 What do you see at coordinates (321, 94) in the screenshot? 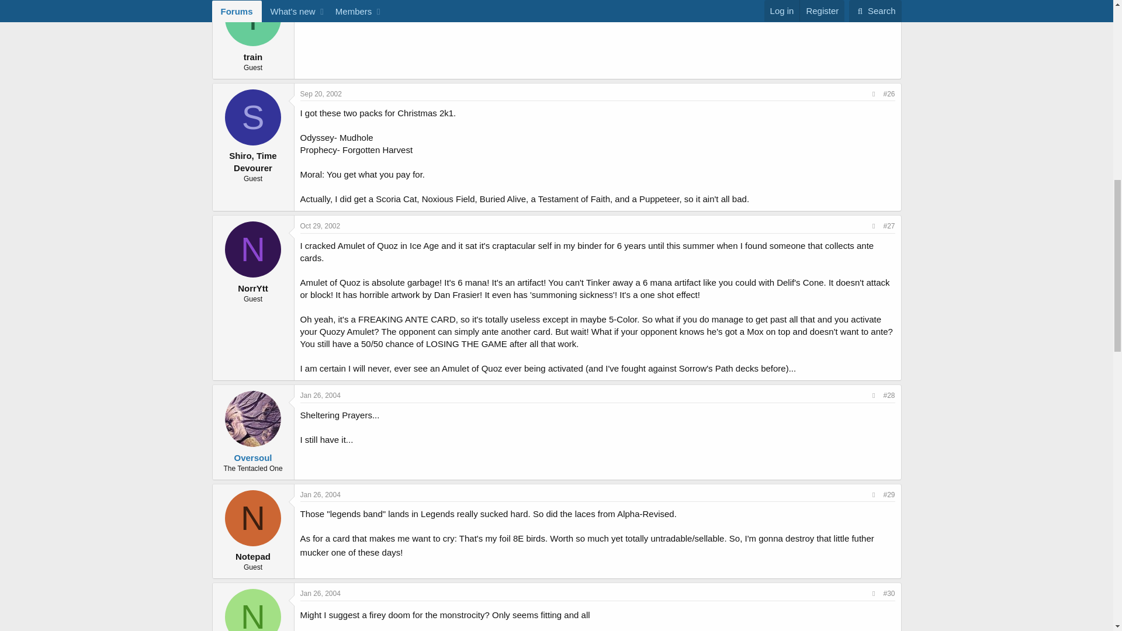
I see `Sep 20, 2002 at 8:14 AM` at bounding box center [321, 94].